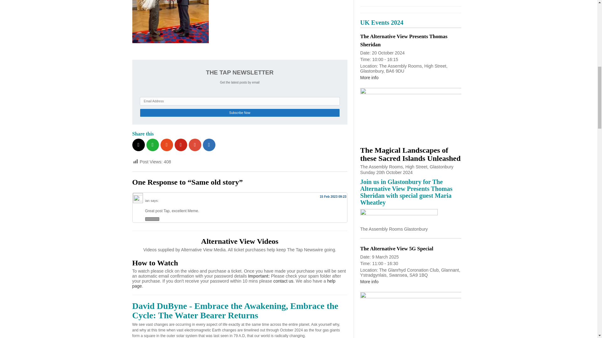 The height and width of the screenshot is (338, 602). I want to click on More info, so click(369, 77).